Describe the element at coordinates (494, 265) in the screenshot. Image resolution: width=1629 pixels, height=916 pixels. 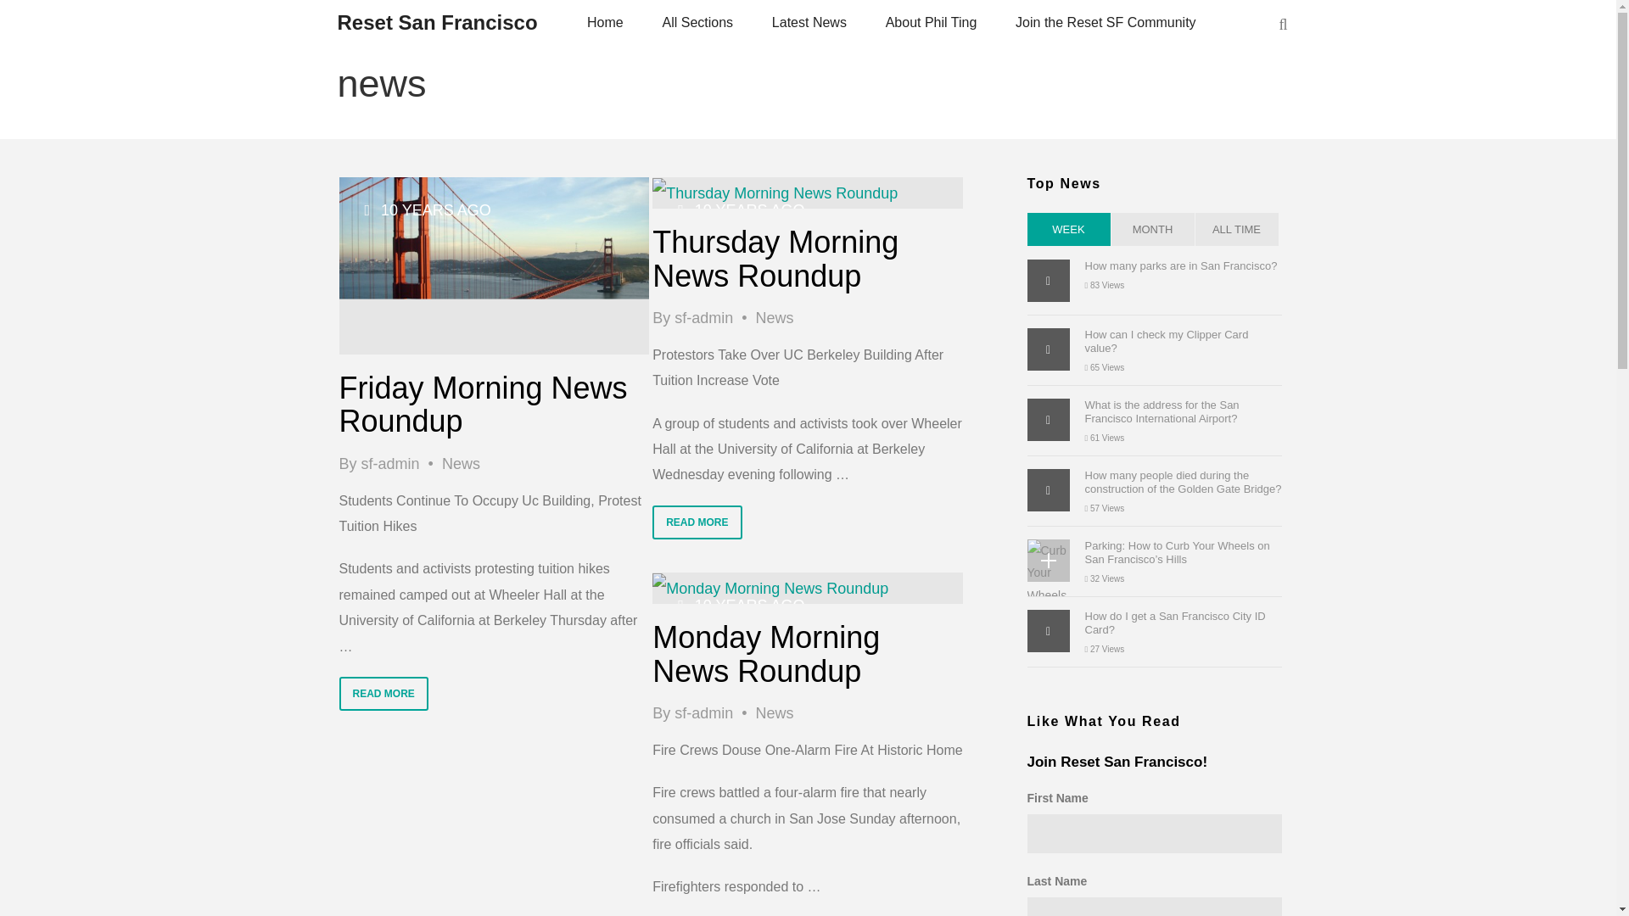
I see `Friday Morning News Roundup` at that location.